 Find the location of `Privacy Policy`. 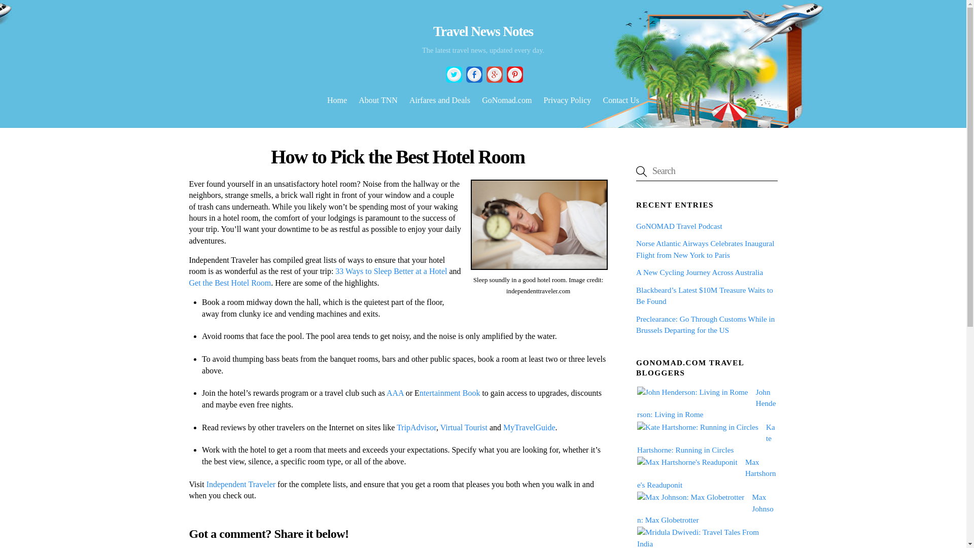

Privacy Policy is located at coordinates (567, 101).